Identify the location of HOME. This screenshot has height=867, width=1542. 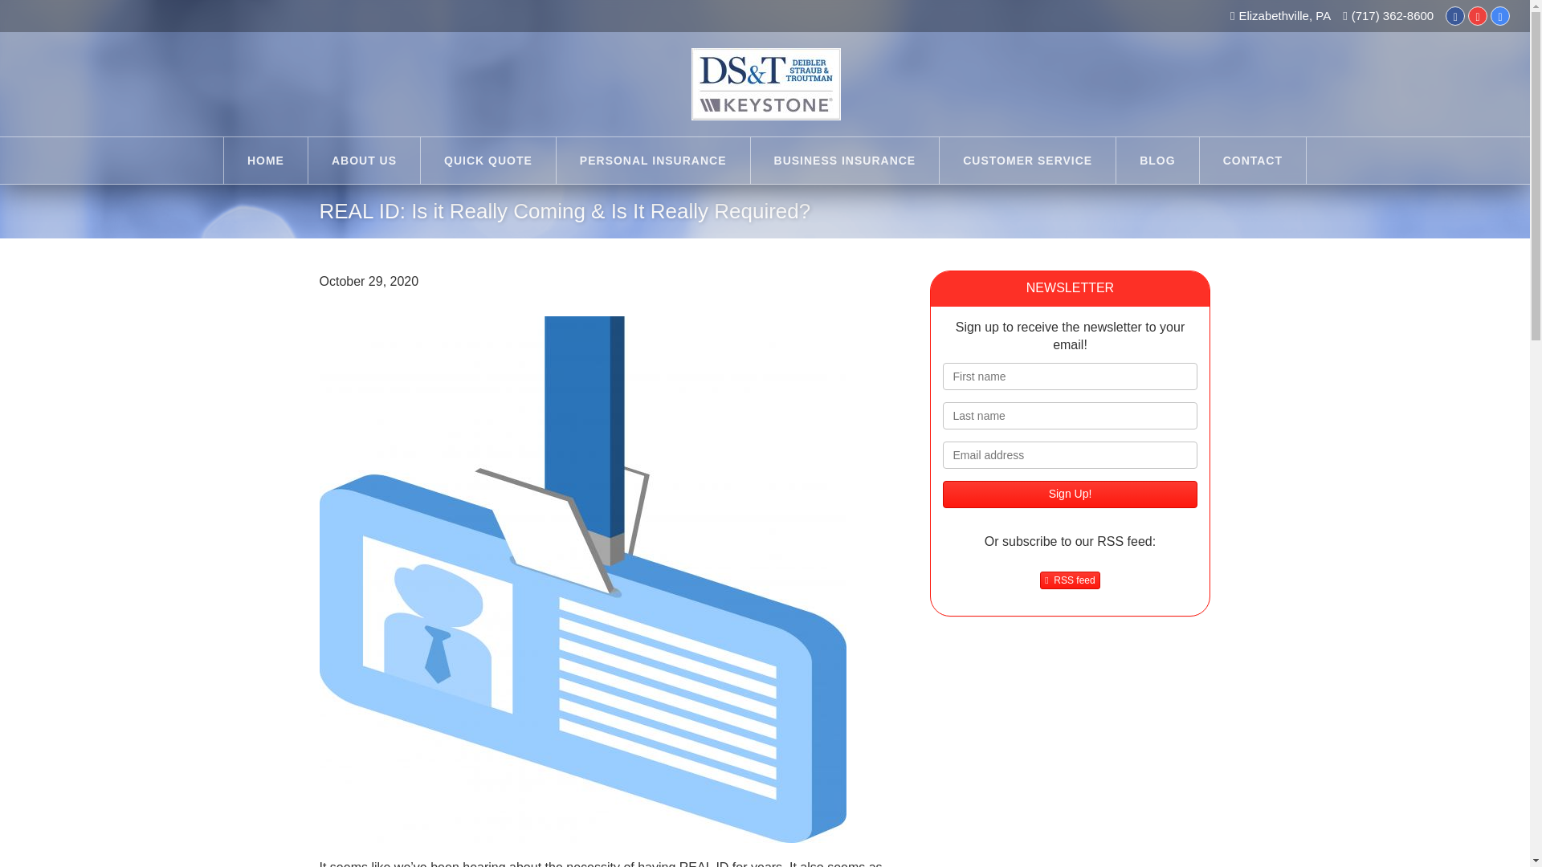
(265, 160).